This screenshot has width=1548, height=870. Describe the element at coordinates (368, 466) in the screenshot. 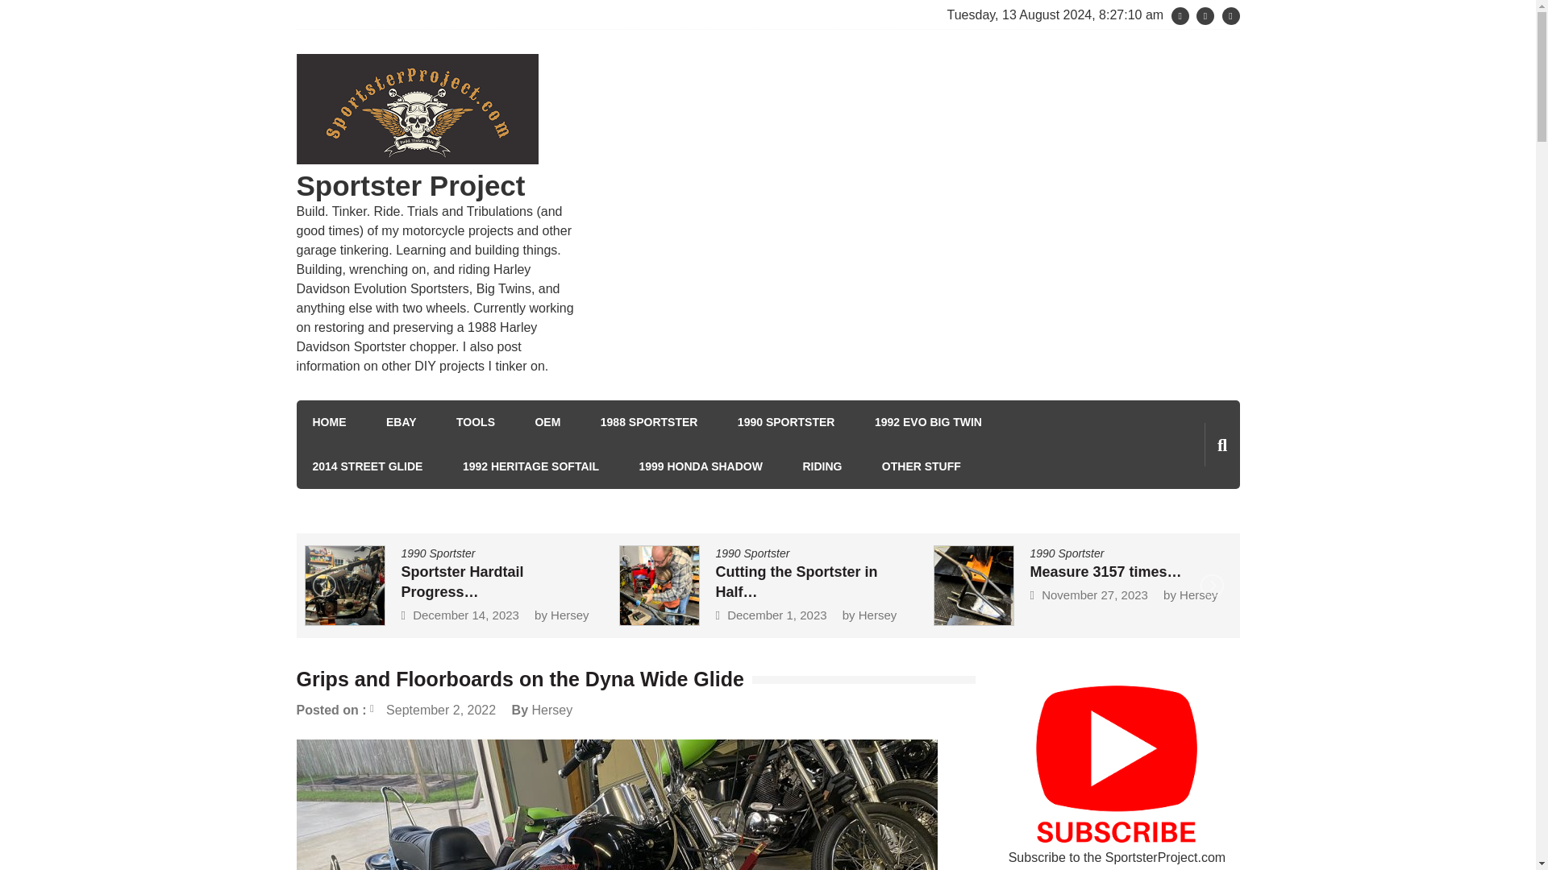

I see `2014 STREET GLIDE` at that location.